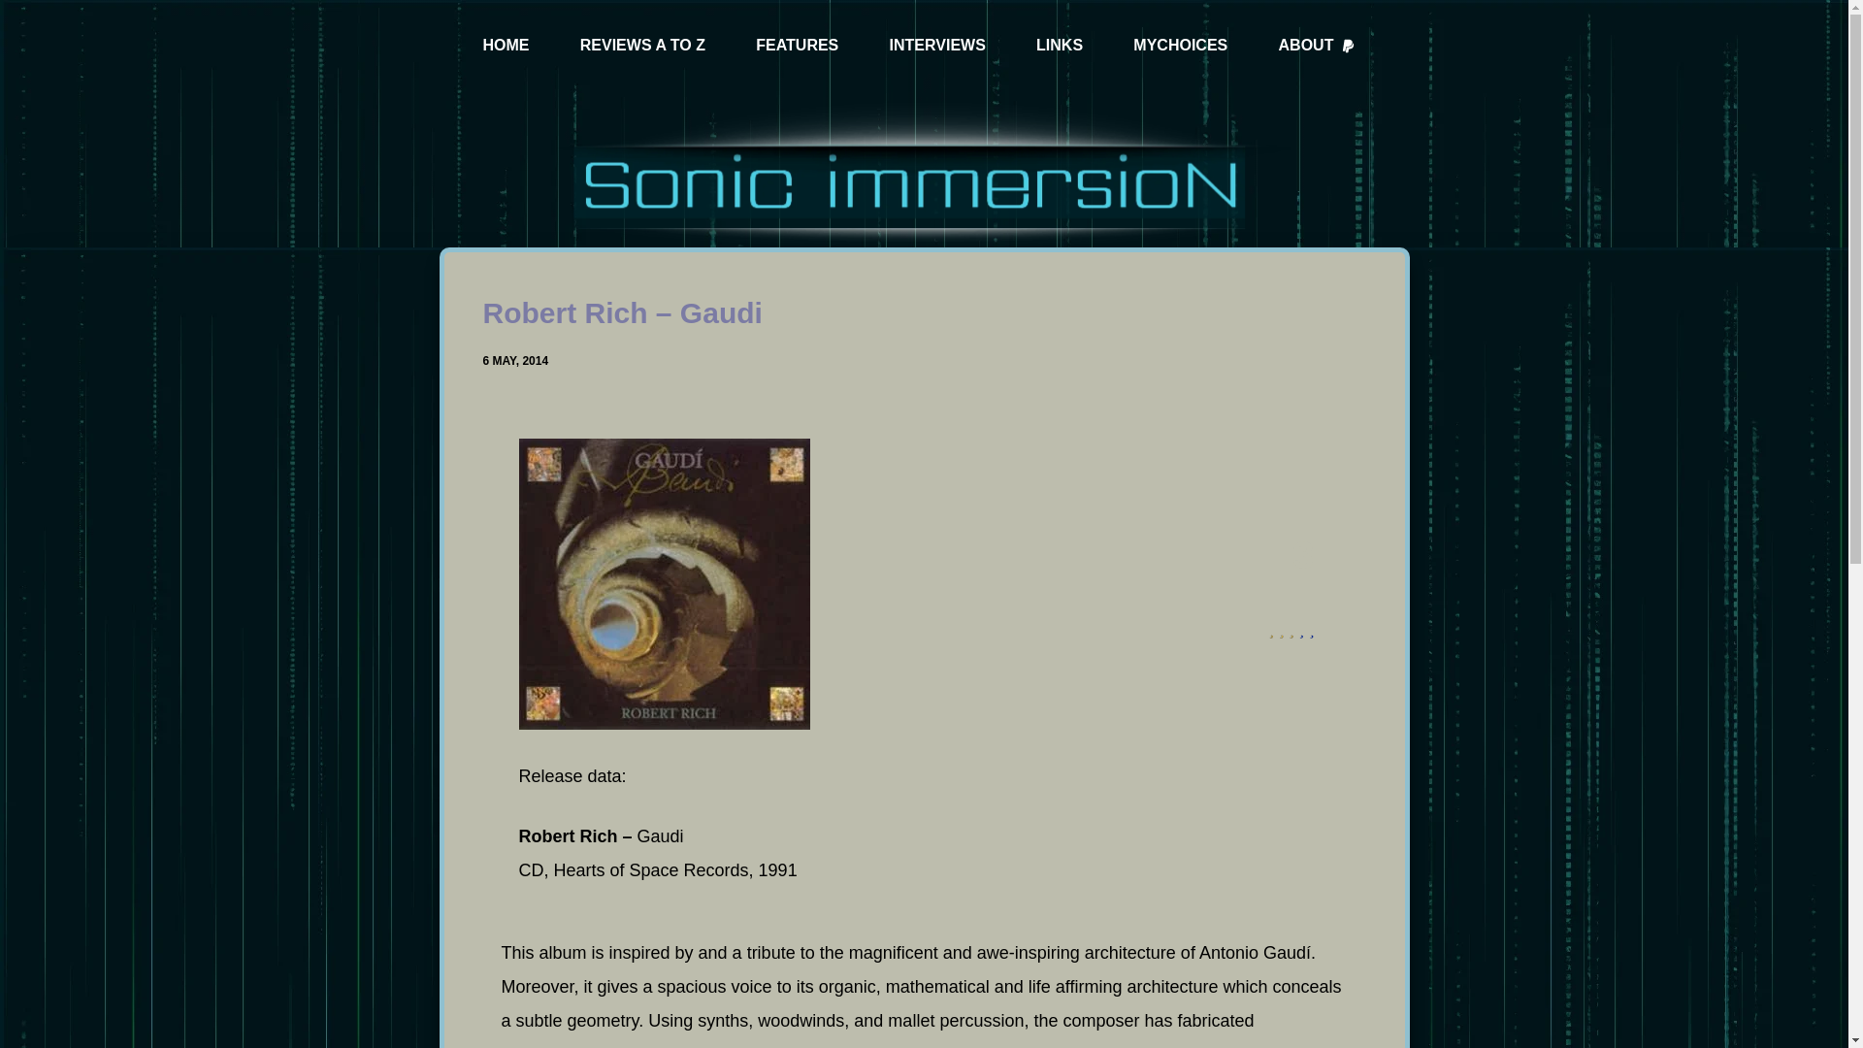 Image resolution: width=1863 pixels, height=1048 pixels. Describe the element at coordinates (1317, 47) in the screenshot. I see `ABOUT` at that location.